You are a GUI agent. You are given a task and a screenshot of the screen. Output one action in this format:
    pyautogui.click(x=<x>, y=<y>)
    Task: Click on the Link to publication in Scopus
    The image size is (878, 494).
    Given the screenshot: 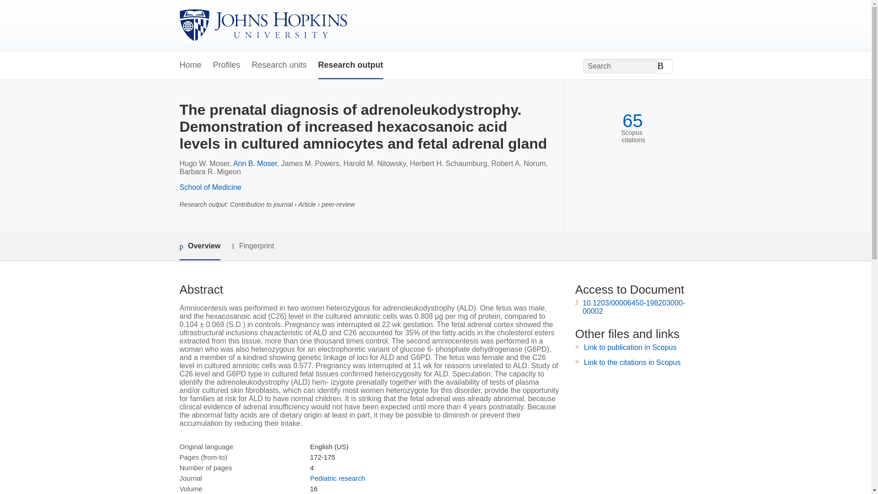 What is the action you would take?
    pyautogui.click(x=630, y=347)
    